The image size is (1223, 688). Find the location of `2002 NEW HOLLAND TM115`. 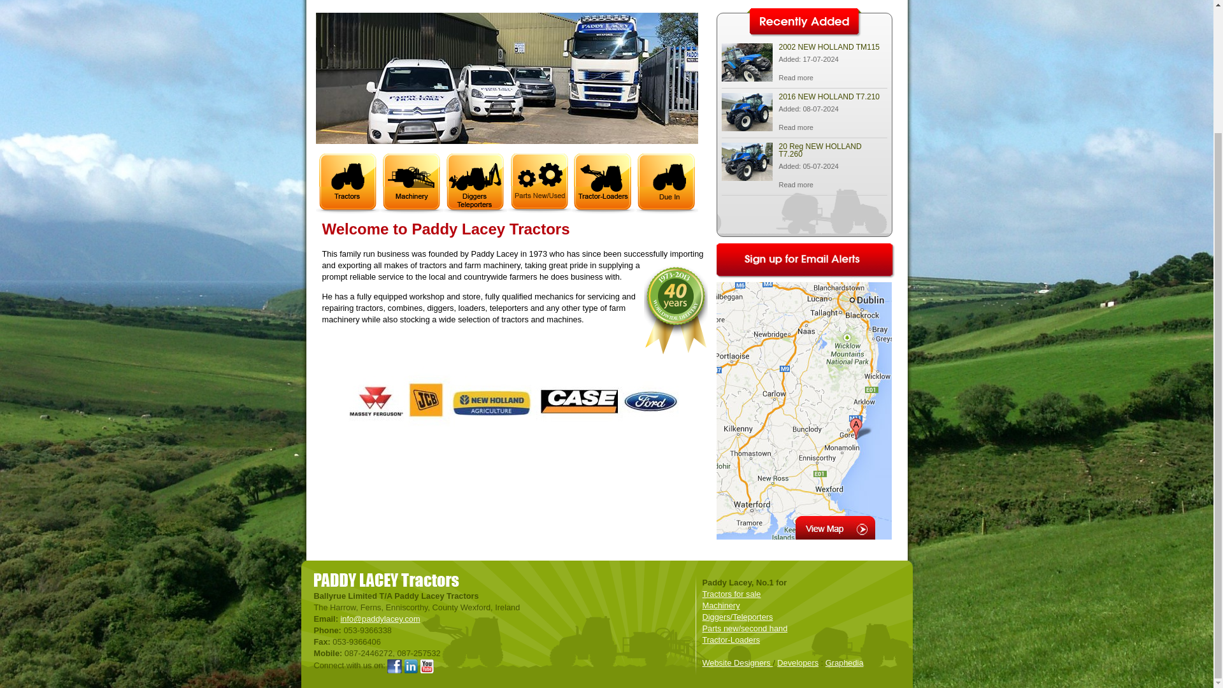

2002 NEW HOLLAND TM115 is located at coordinates (795, 78).